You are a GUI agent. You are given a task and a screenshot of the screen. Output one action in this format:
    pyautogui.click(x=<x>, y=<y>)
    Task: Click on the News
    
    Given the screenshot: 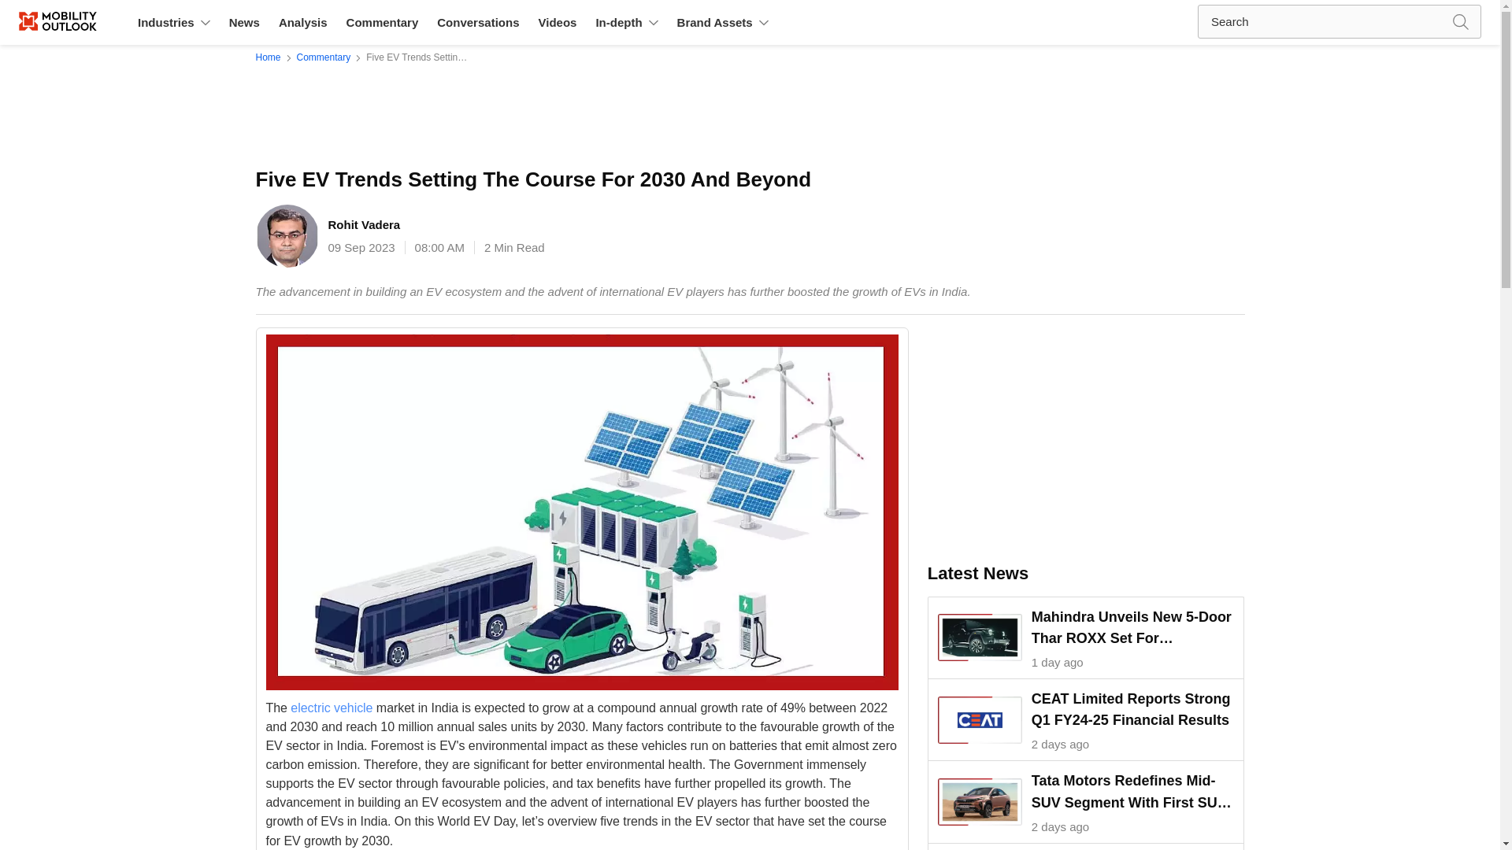 What is the action you would take?
    pyautogui.click(x=244, y=22)
    